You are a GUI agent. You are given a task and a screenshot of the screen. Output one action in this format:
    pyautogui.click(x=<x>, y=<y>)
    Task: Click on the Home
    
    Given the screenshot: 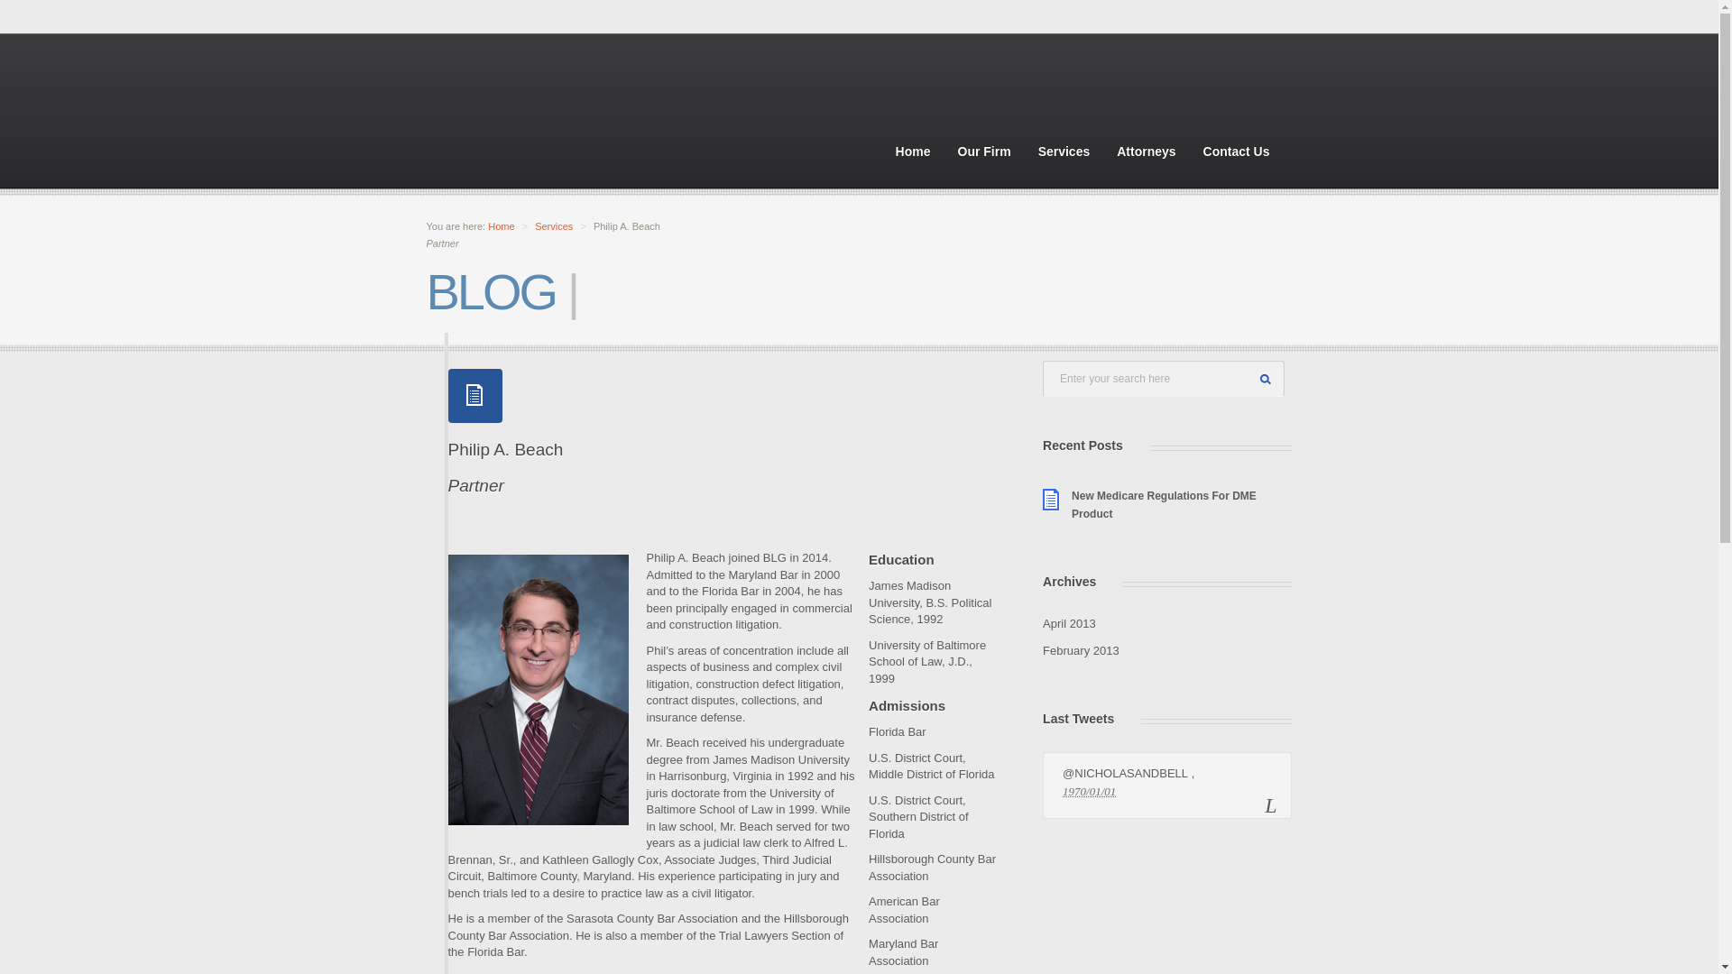 What is the action you would take?
    pyautogui.click(x=502, y=226)
    